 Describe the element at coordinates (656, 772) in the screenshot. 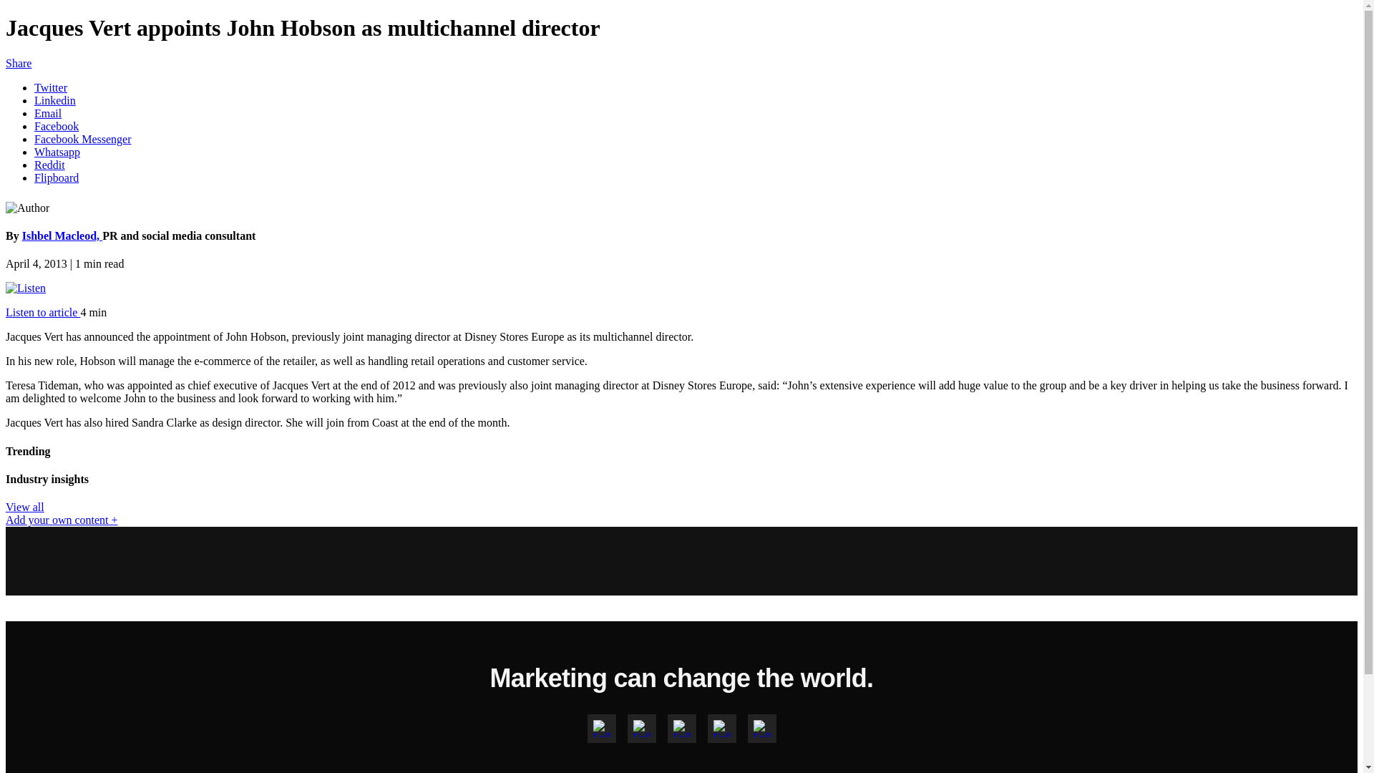

I see `Careers` at that location.